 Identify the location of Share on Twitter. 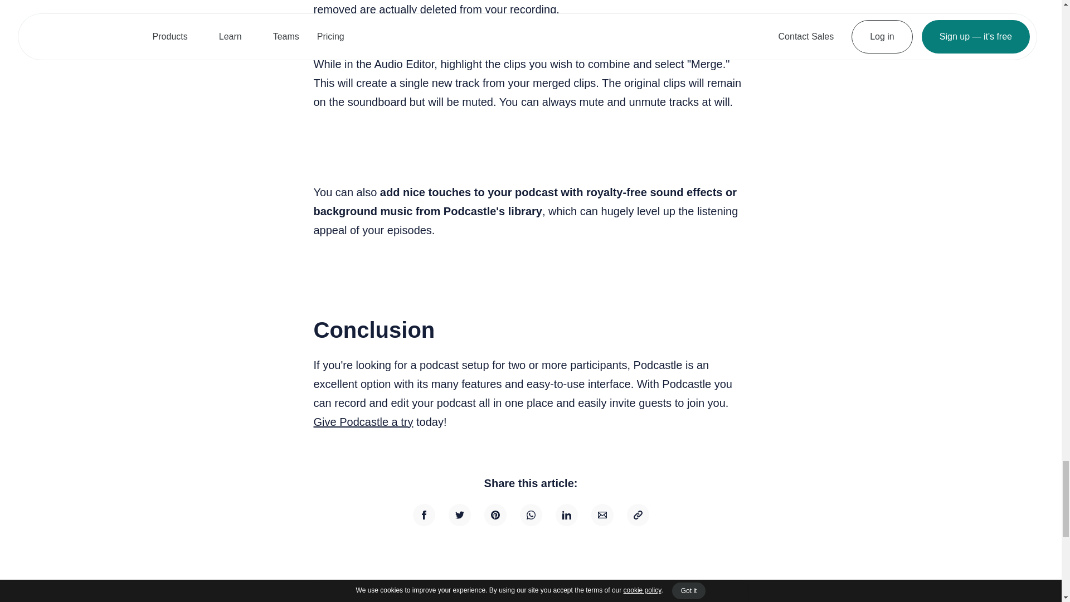
(459, 514).